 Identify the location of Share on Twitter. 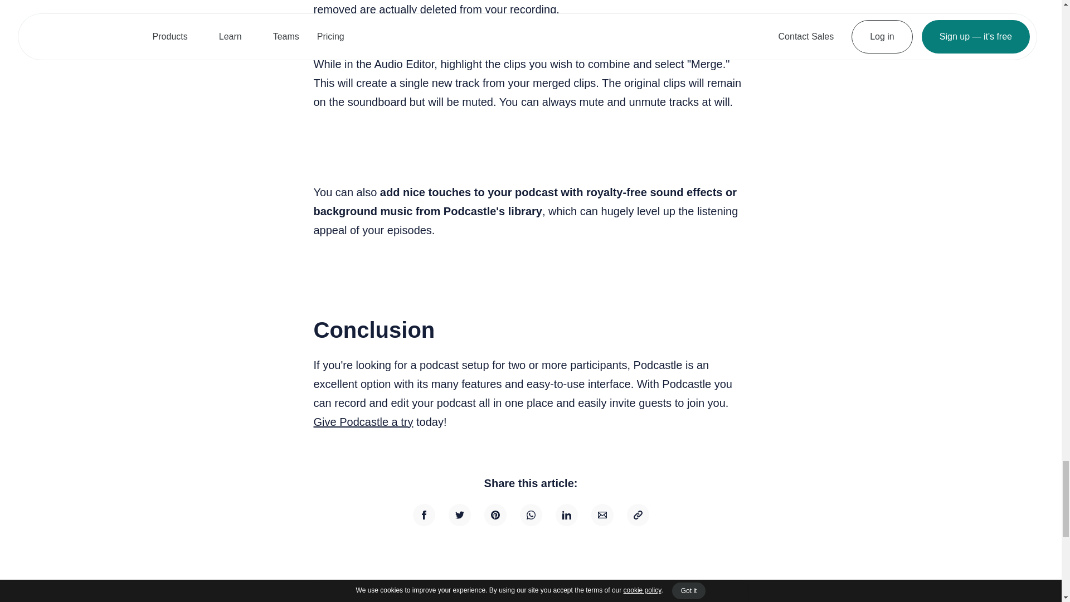
(459, 514).